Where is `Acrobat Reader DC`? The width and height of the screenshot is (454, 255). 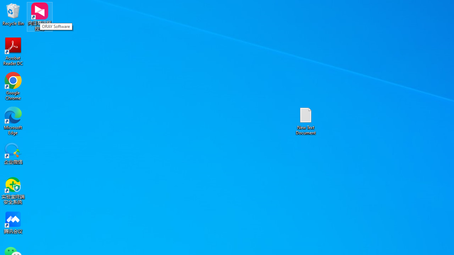 Acrobat Reader DC is located at coordinates (13, 51).